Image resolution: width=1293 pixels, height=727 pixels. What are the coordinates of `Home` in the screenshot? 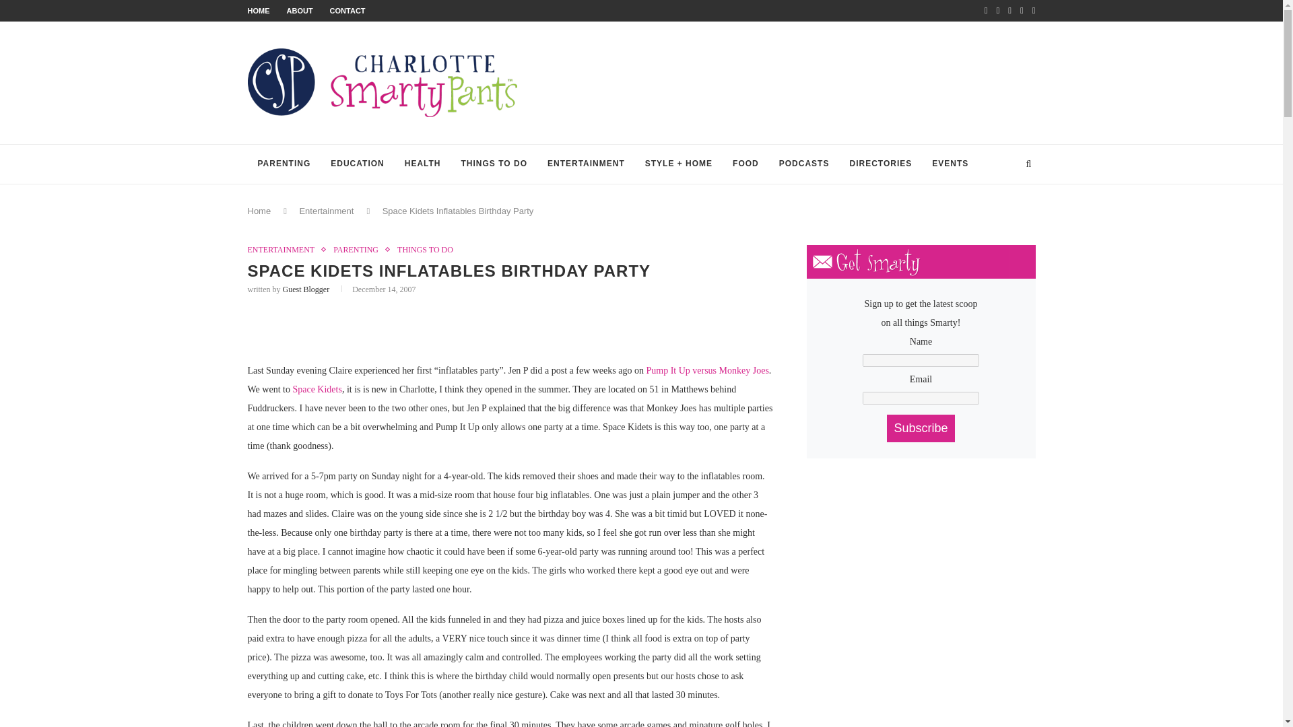 It's located at (260, 210).